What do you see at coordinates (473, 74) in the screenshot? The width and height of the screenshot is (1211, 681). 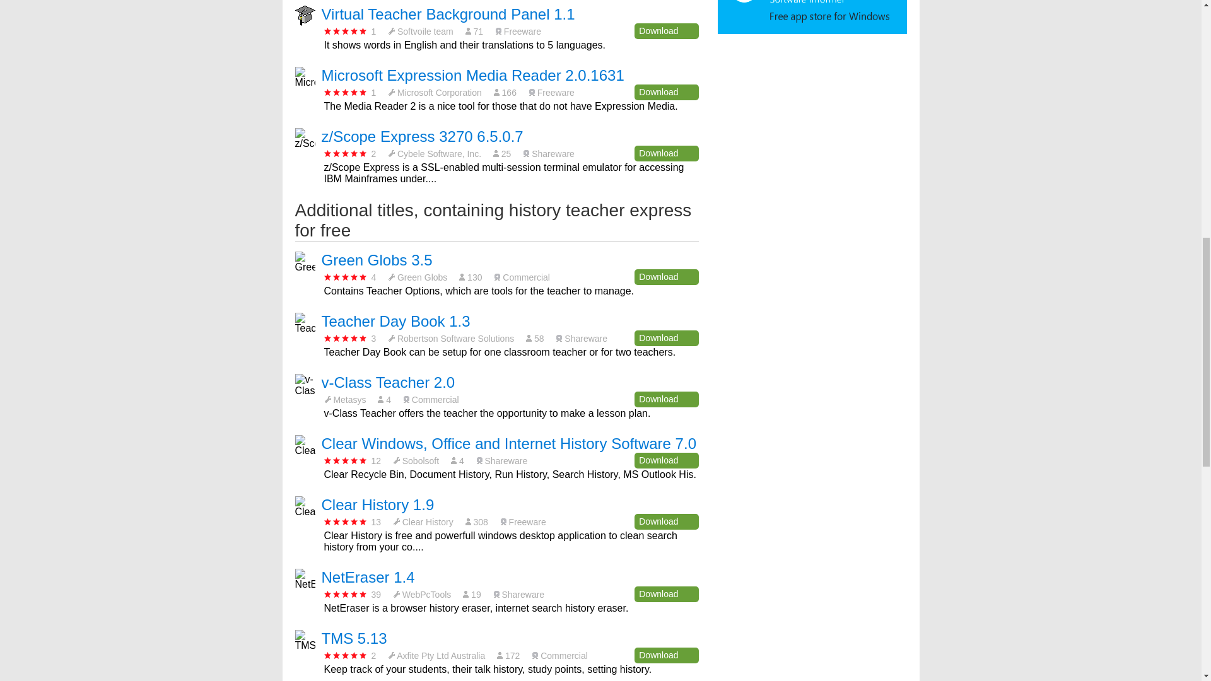 I see `Microsoft Expression Media Reader 2.0.1631` at bounding box center [473, 74].